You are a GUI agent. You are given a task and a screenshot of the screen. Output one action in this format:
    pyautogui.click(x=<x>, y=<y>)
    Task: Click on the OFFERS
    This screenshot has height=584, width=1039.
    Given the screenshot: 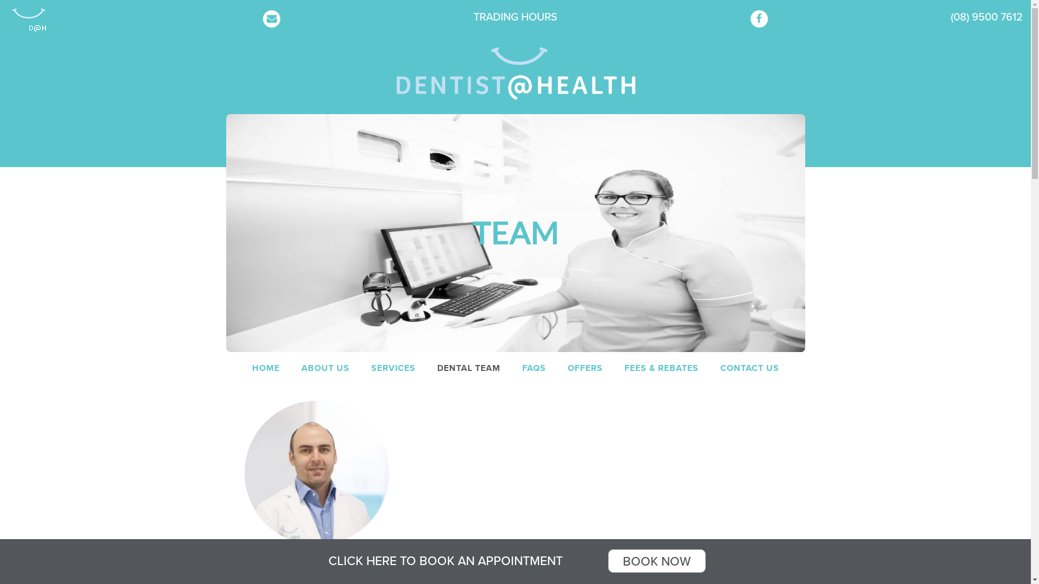 What is the action you would take?
    pyautogui.click(x=584, y=368)
    